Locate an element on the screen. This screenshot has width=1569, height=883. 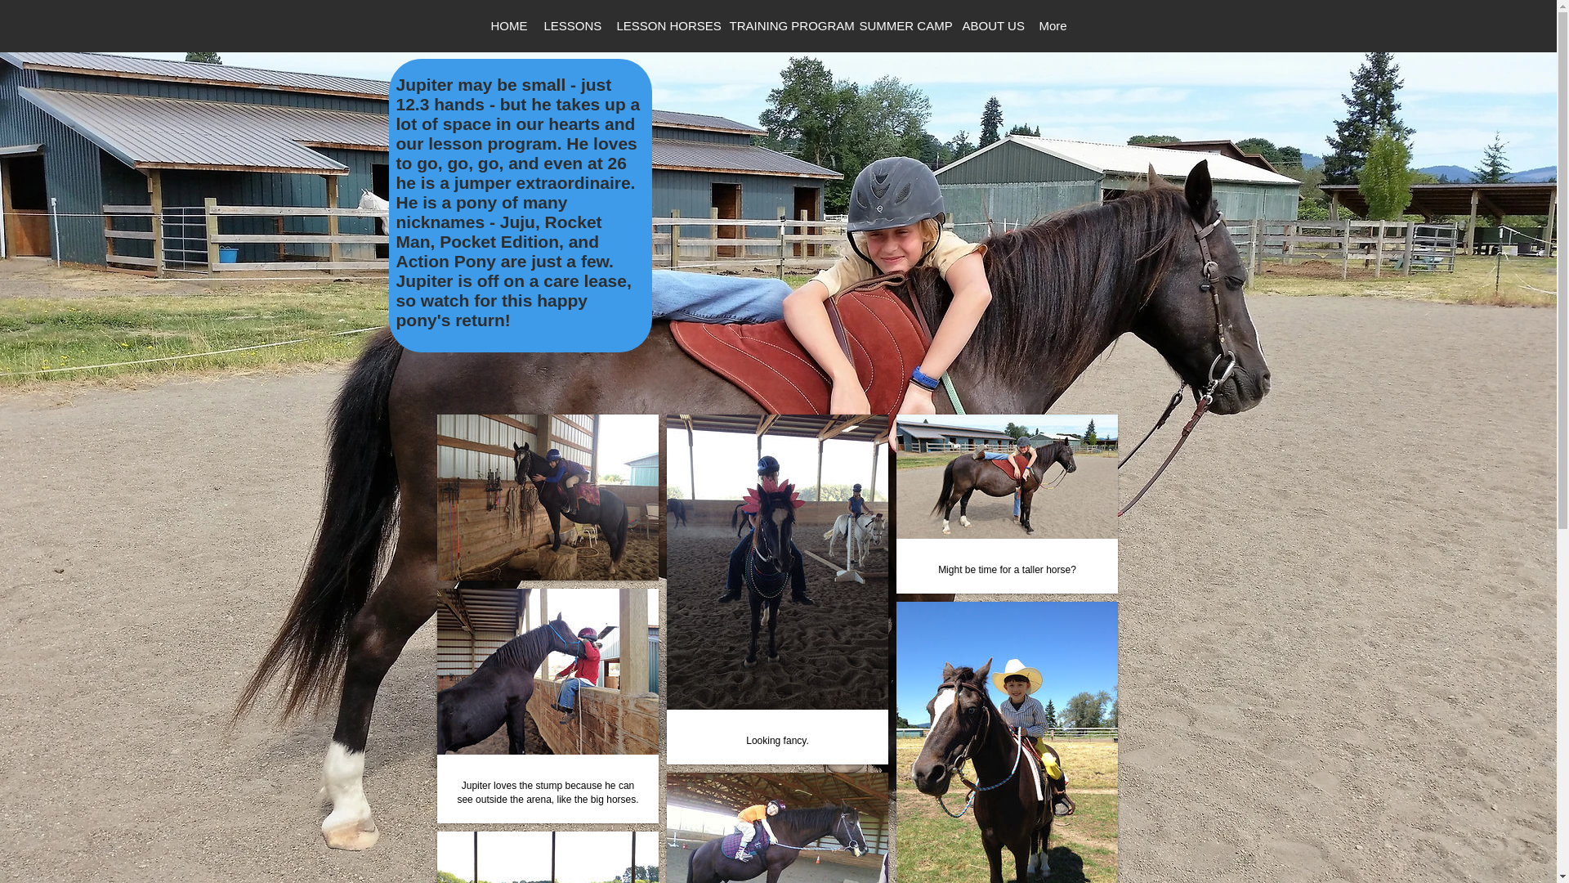
TRAINING PROGRAM is located at coordinates (783, 26).